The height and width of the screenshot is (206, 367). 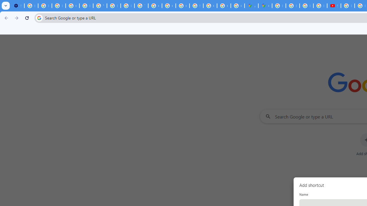 I want to click on YouTube, so click(x=100, y=6).